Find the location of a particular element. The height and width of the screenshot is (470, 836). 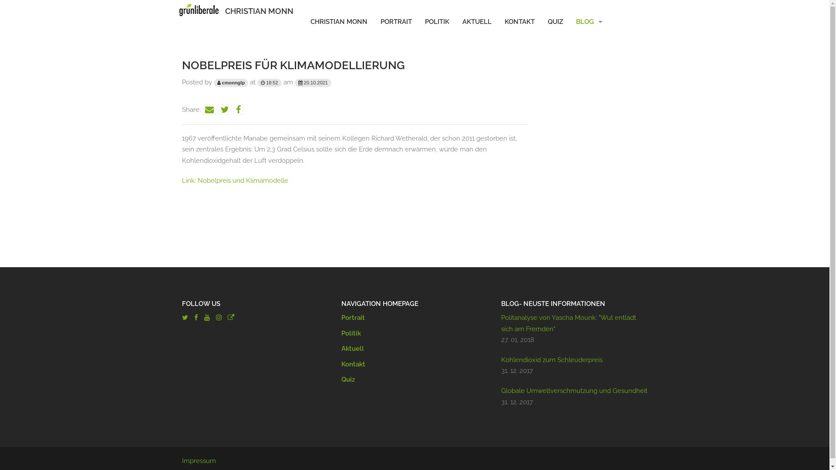

Globale Umweltverschmutzung und Gesundheit is located at coordinates (574, 391).